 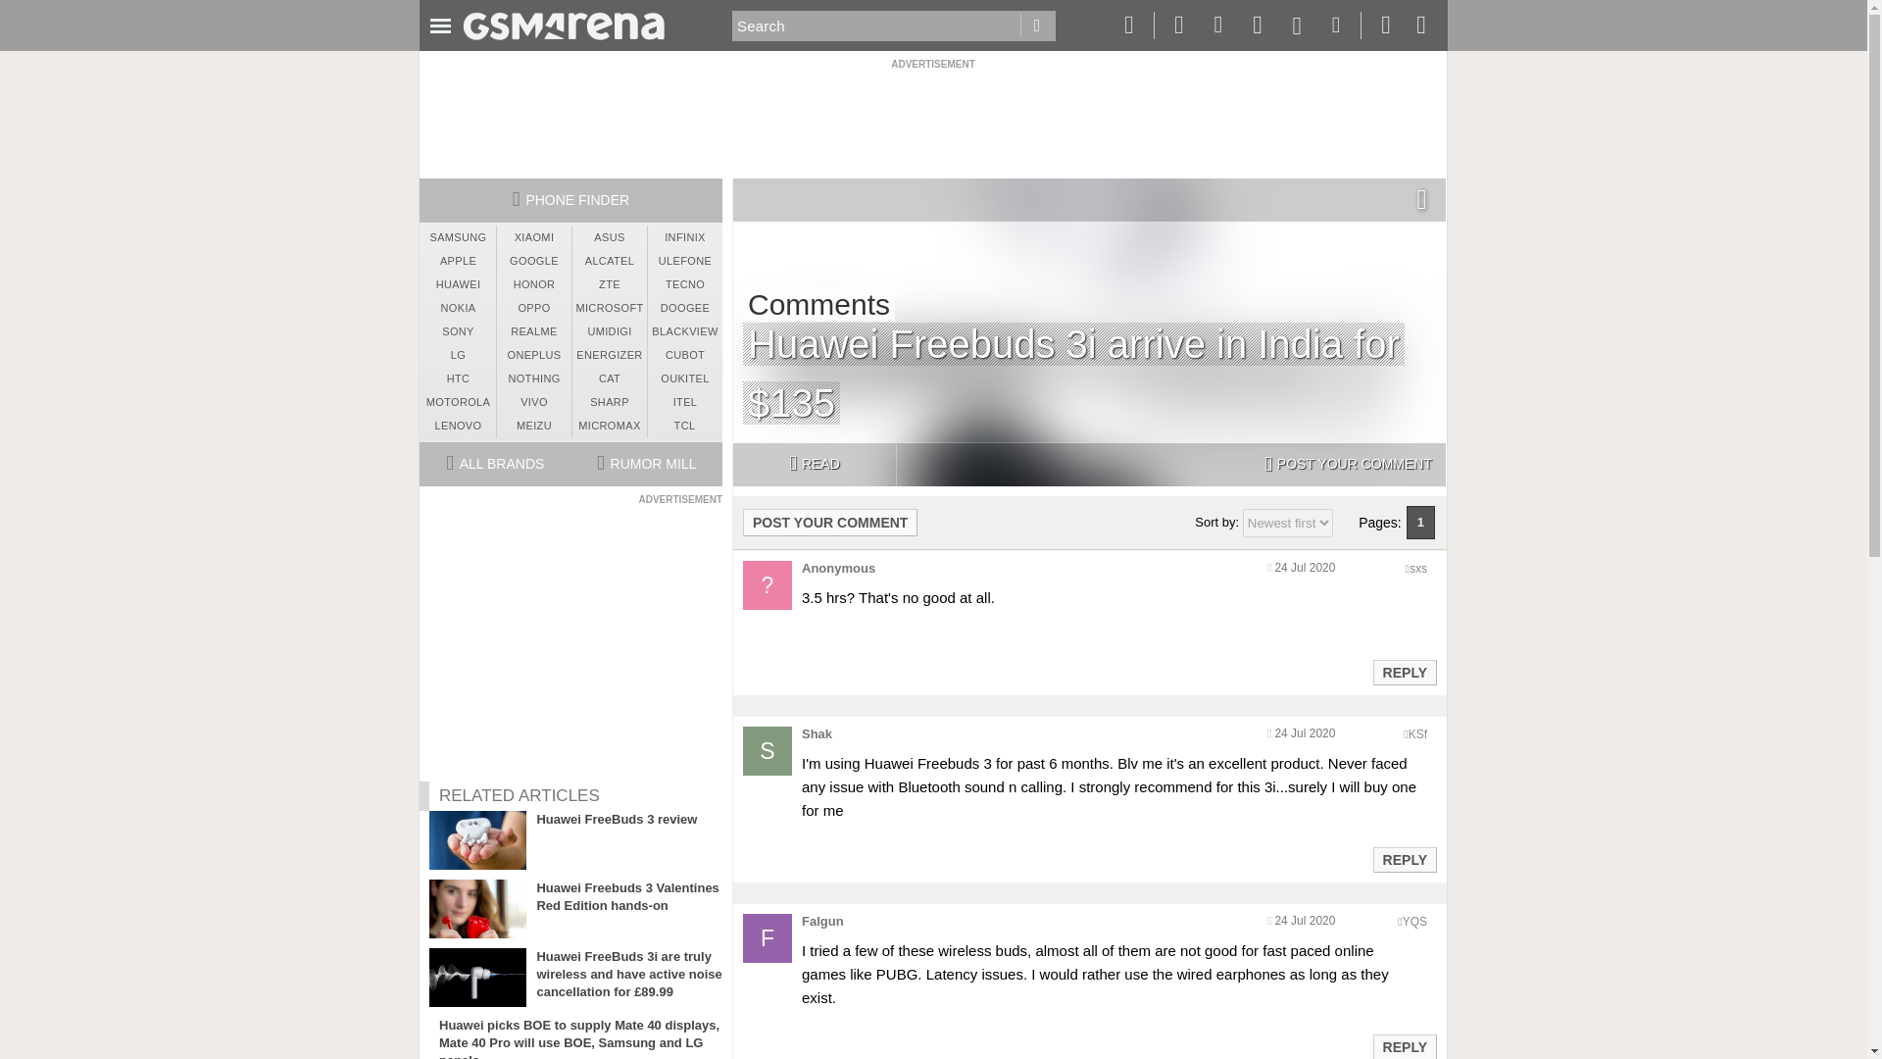 What do you see at coordinates (1413, 922) in the screenshot?
I see `Encoded anonymized location` at bounding box center [1413, 922].